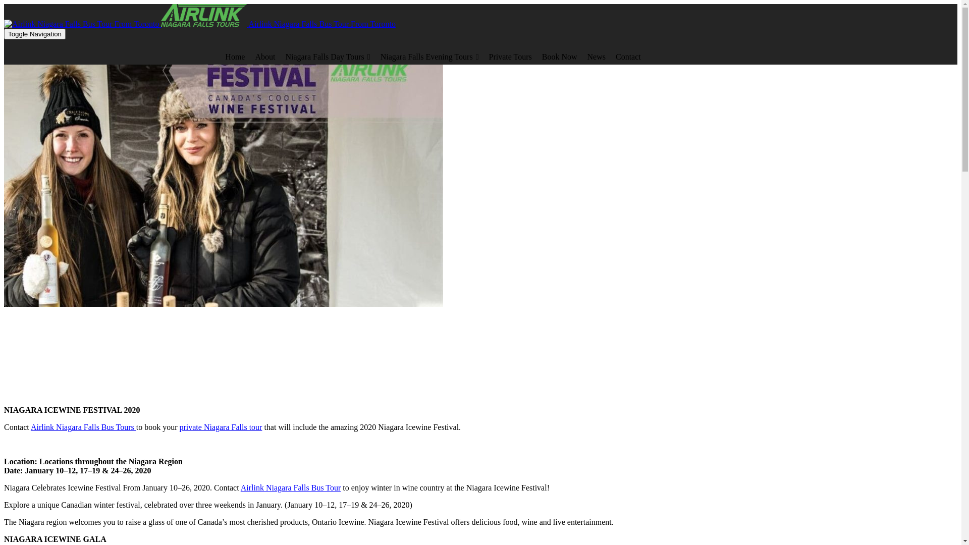 Image resolution: width=969 pixels, height=545 pixels. I want to click on Airlink Niagara Falls Bus Tour, so click(291, 487).